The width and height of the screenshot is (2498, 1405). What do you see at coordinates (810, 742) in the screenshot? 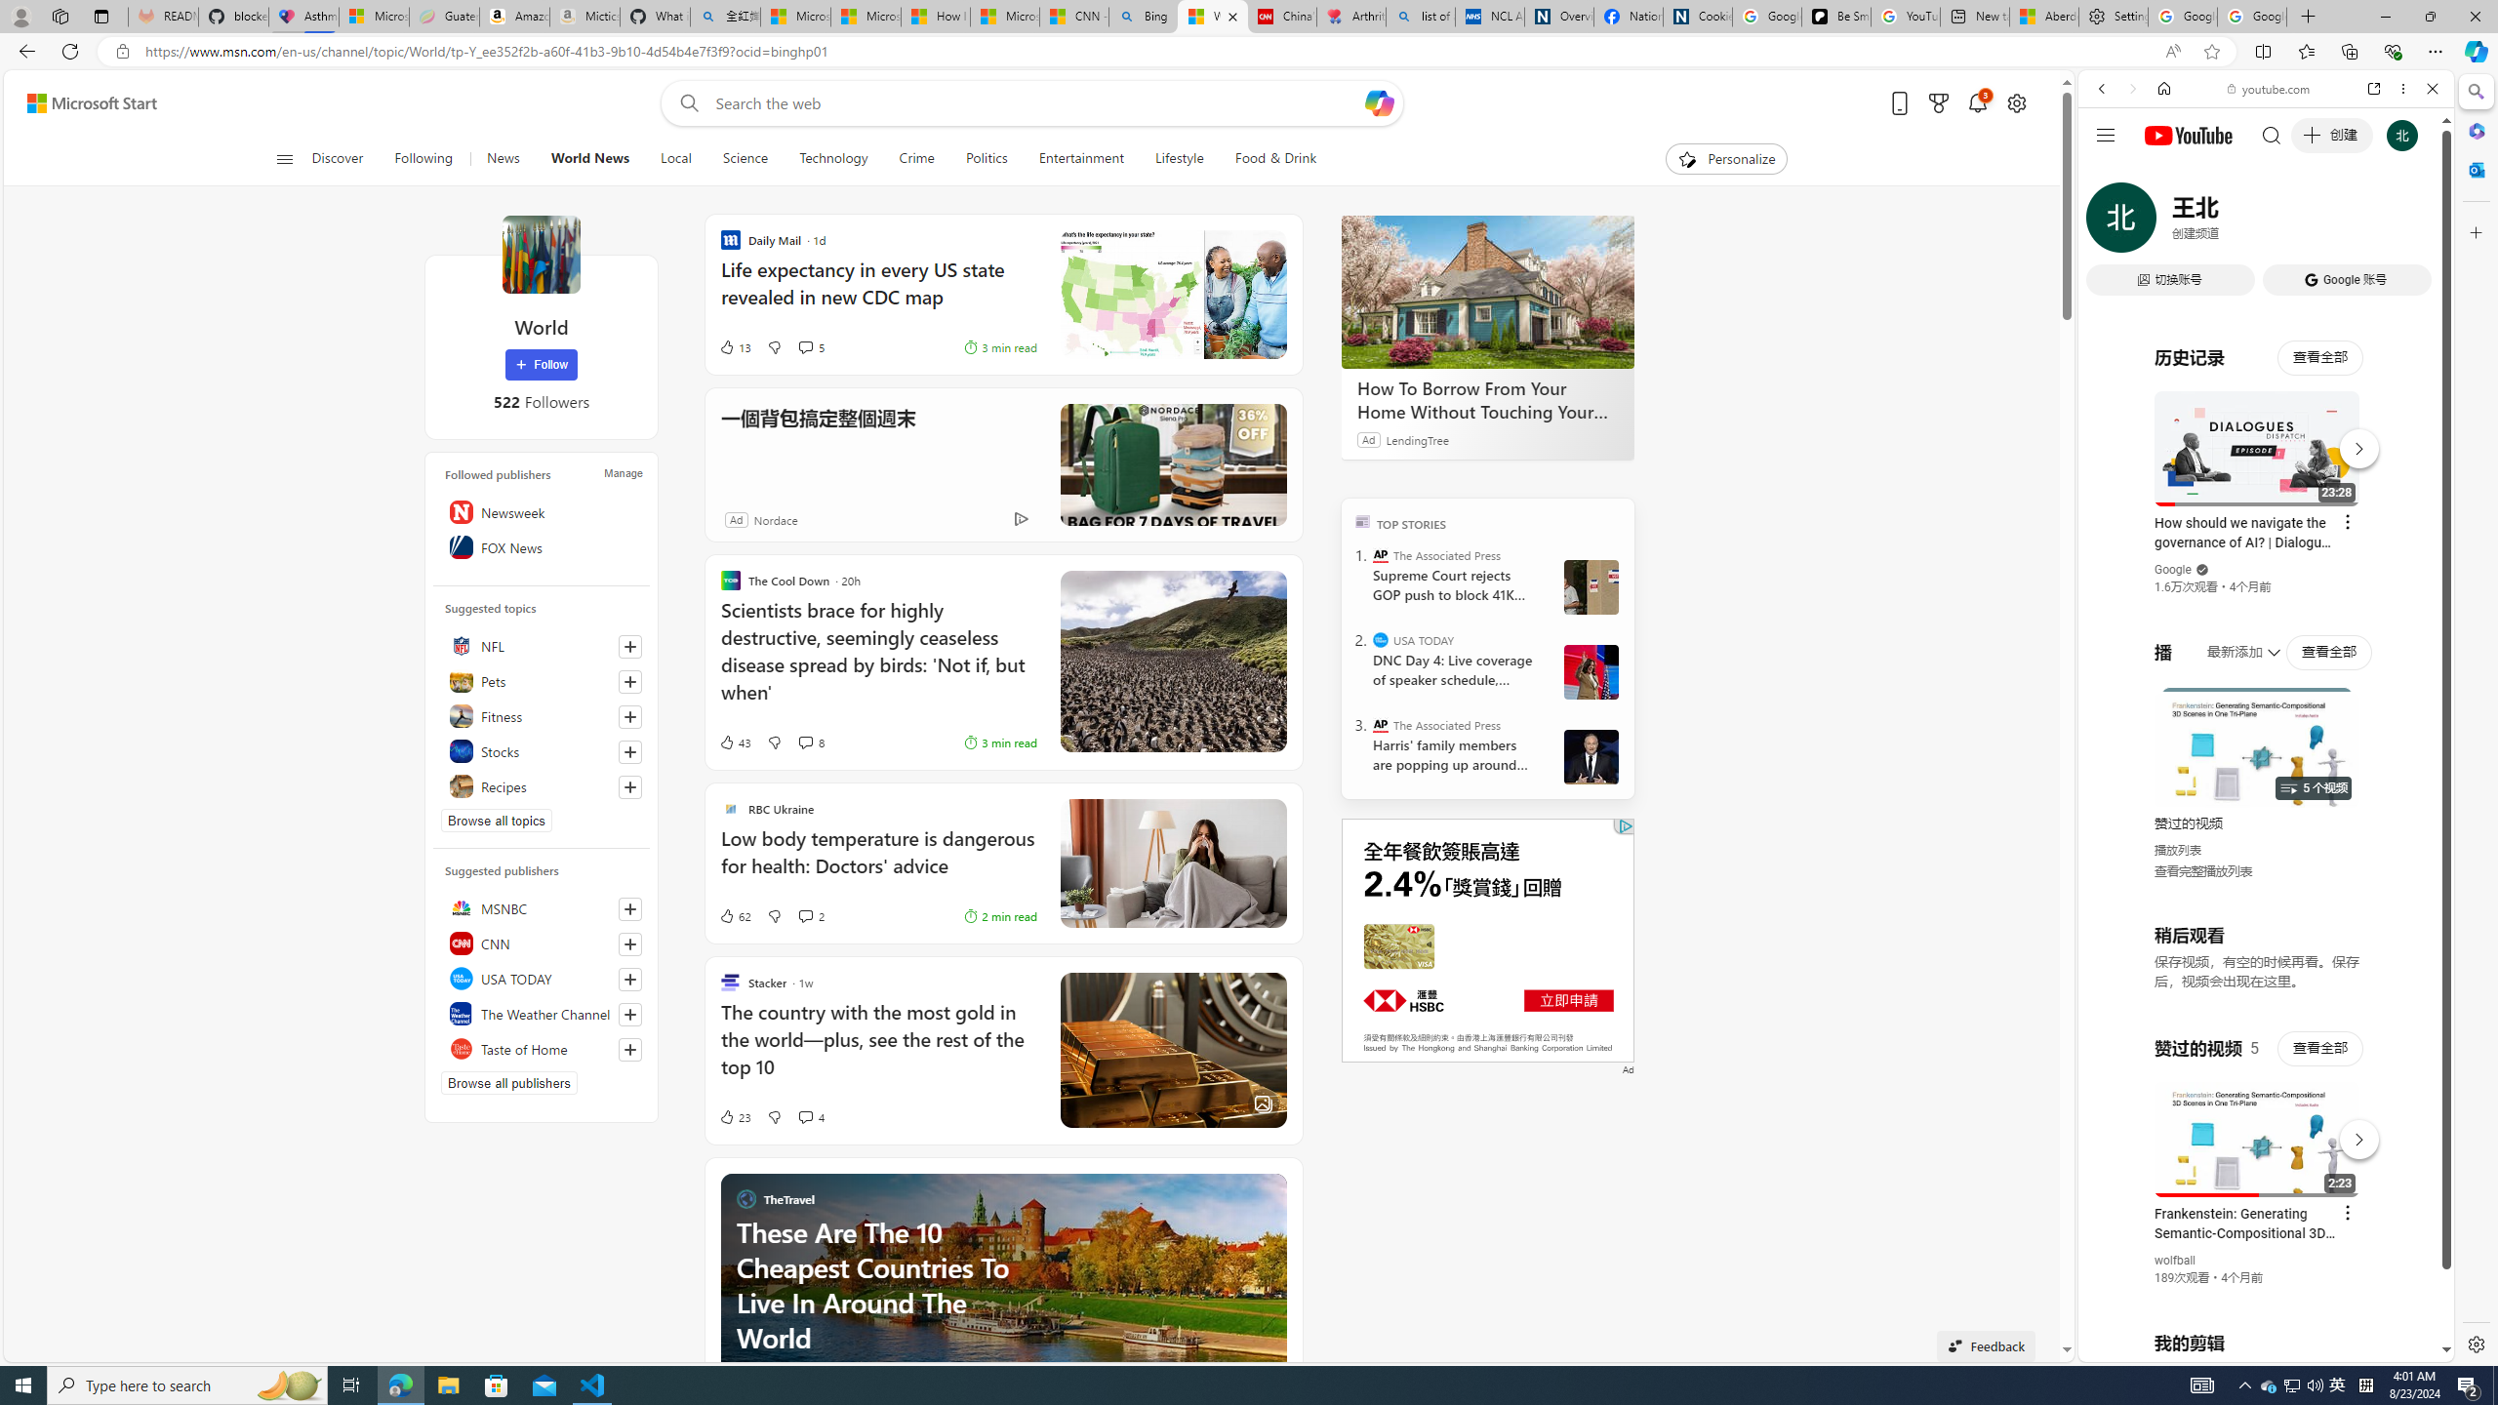
I see `View comments 8 Comment` at bounding box center [810, 742].